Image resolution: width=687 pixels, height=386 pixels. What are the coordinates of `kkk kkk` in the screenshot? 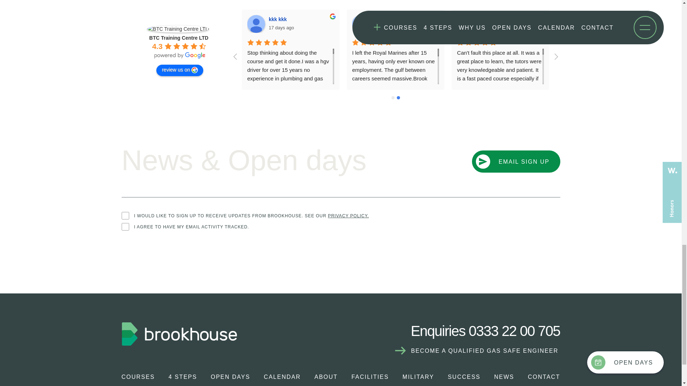 It's located at (279, 19).